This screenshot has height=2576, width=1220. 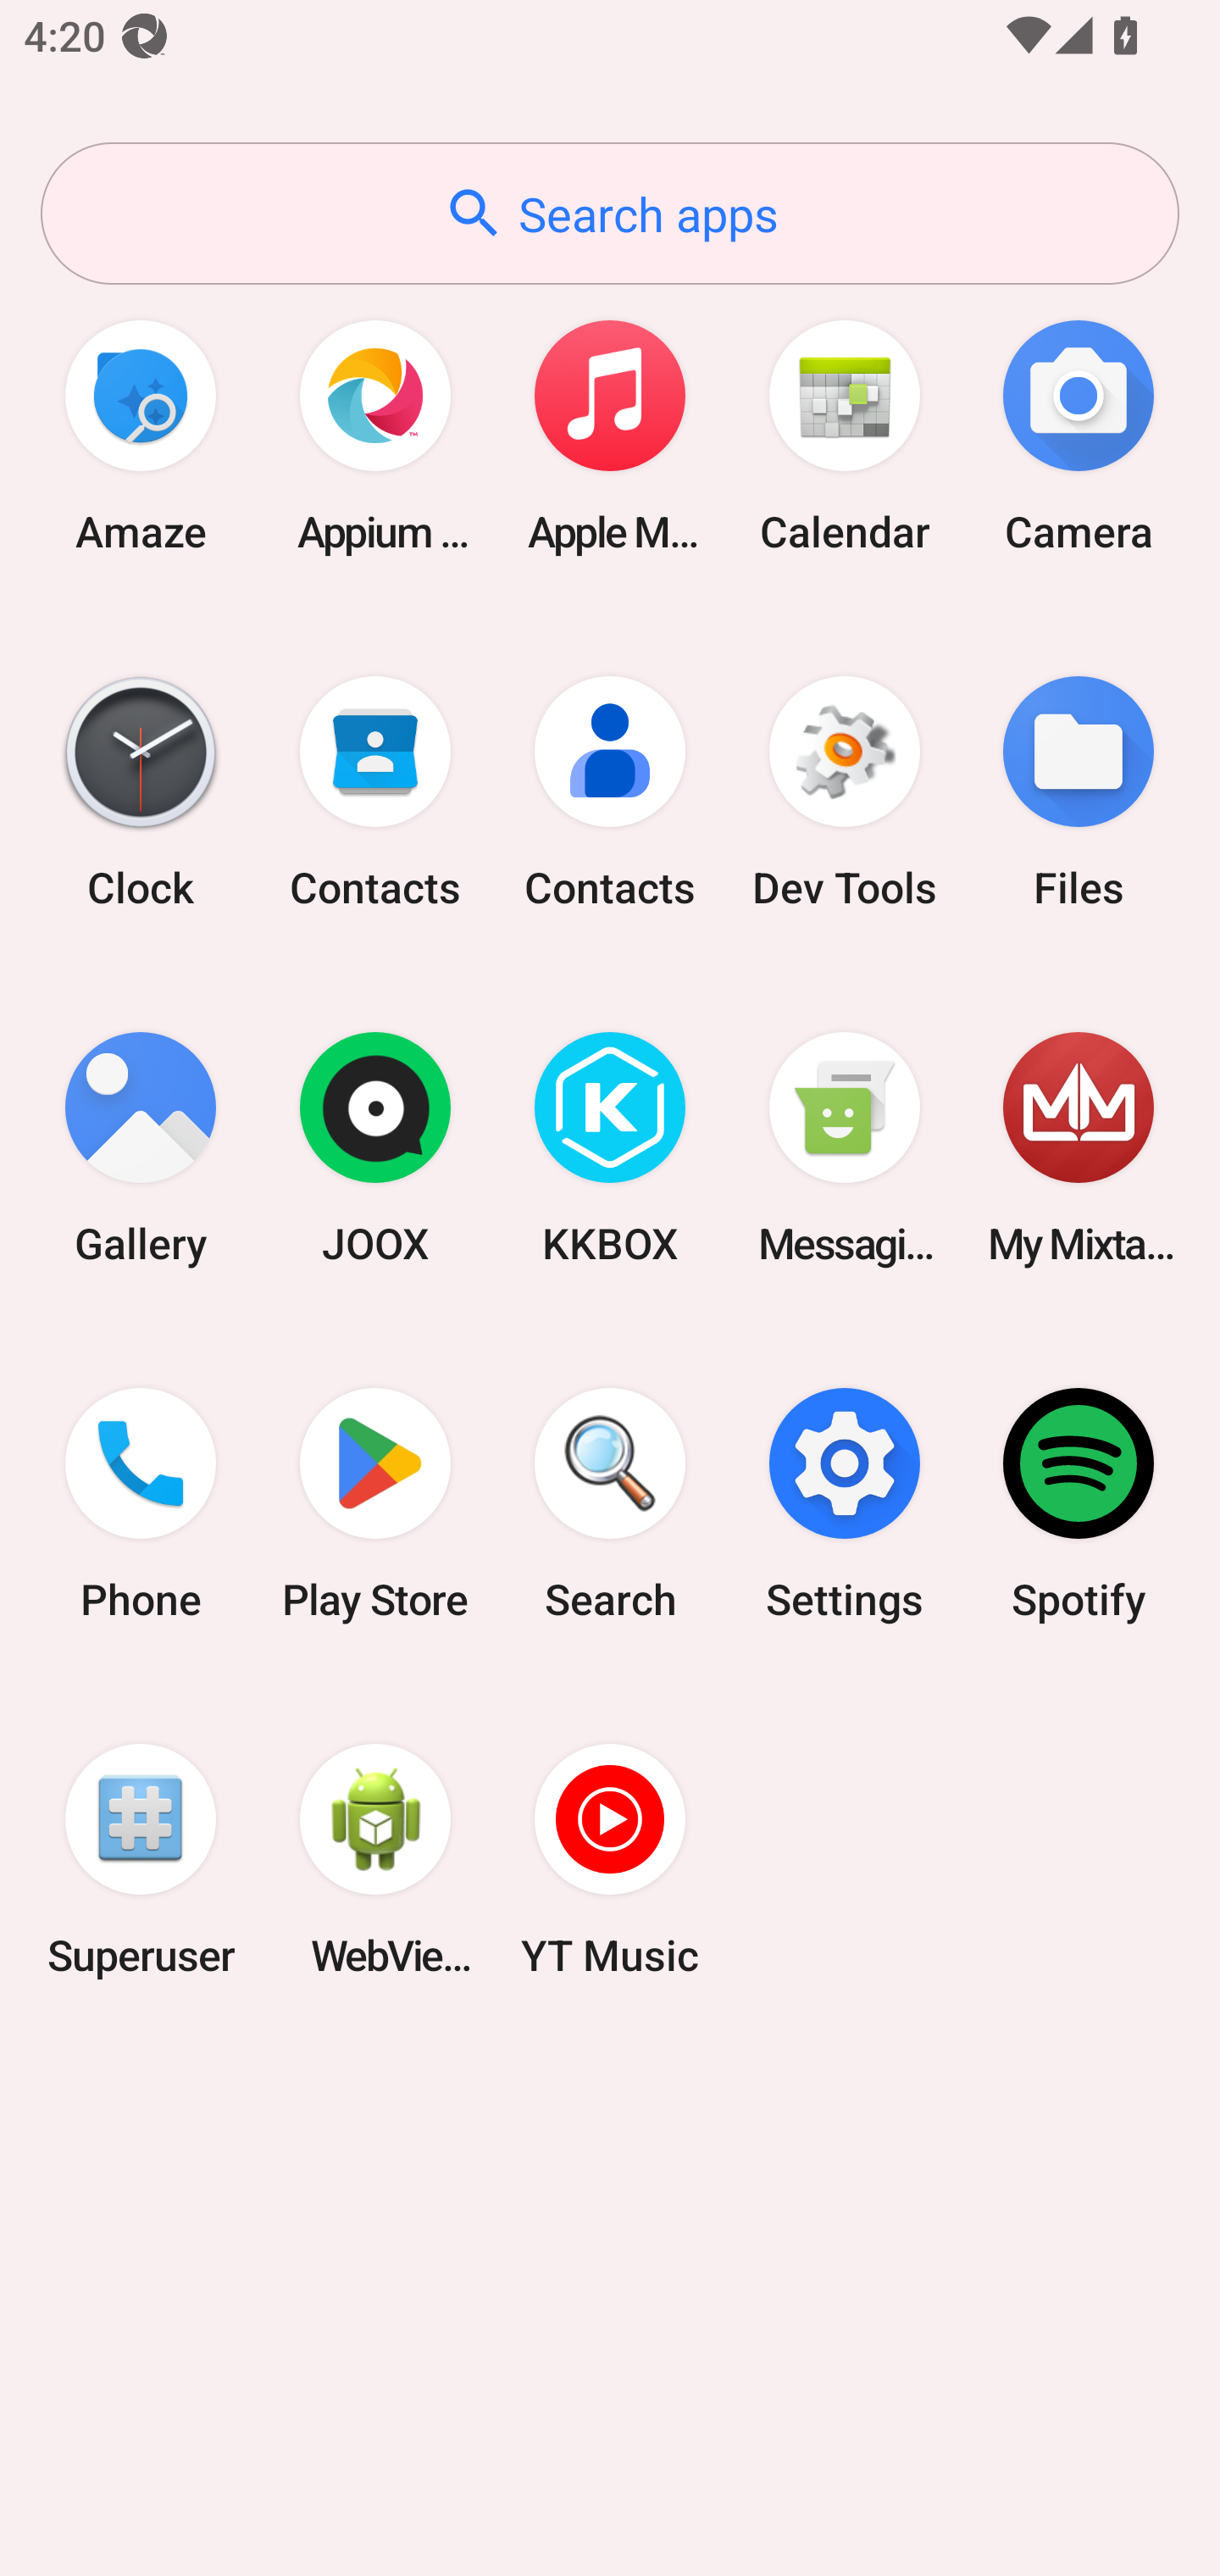 What do you see at coordinates (610, 1859) in the screenshot?
I see `YT Music` at bounding box center [610, 1859].